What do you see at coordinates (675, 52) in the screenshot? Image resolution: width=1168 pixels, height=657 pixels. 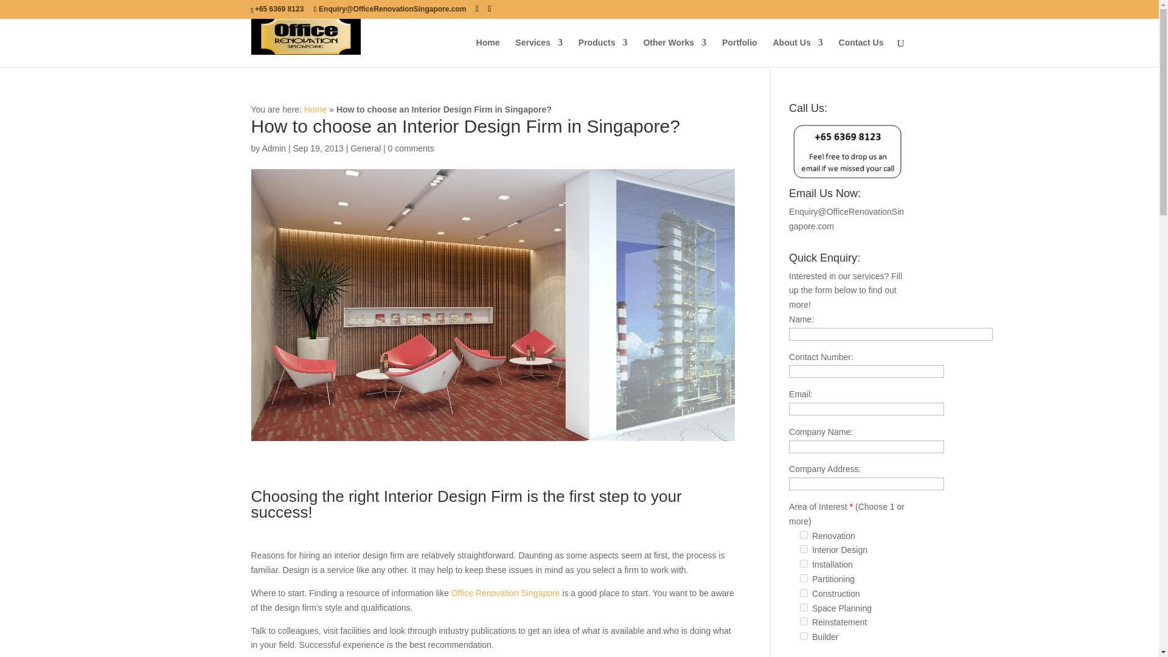 I see `Other Works` at bounding box center [675, 52].